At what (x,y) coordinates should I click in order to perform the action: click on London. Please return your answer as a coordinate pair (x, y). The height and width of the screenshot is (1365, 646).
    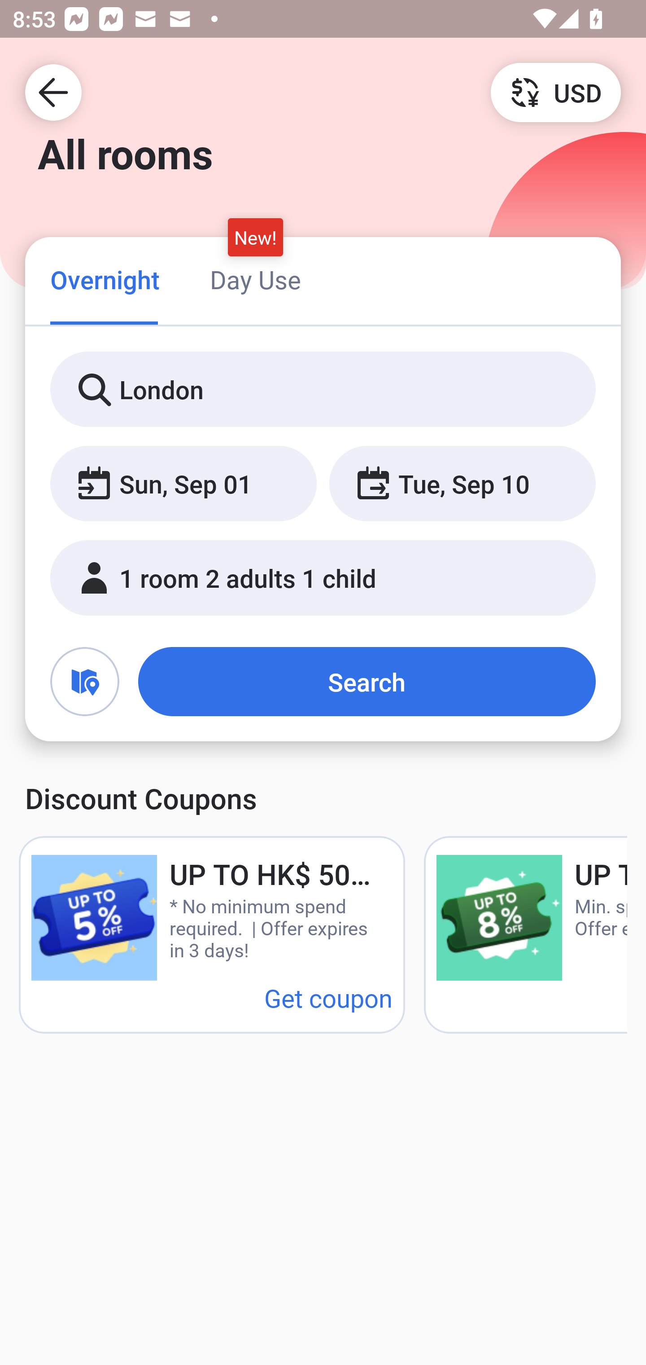
    Looking at the image, I should click on (323, 390).